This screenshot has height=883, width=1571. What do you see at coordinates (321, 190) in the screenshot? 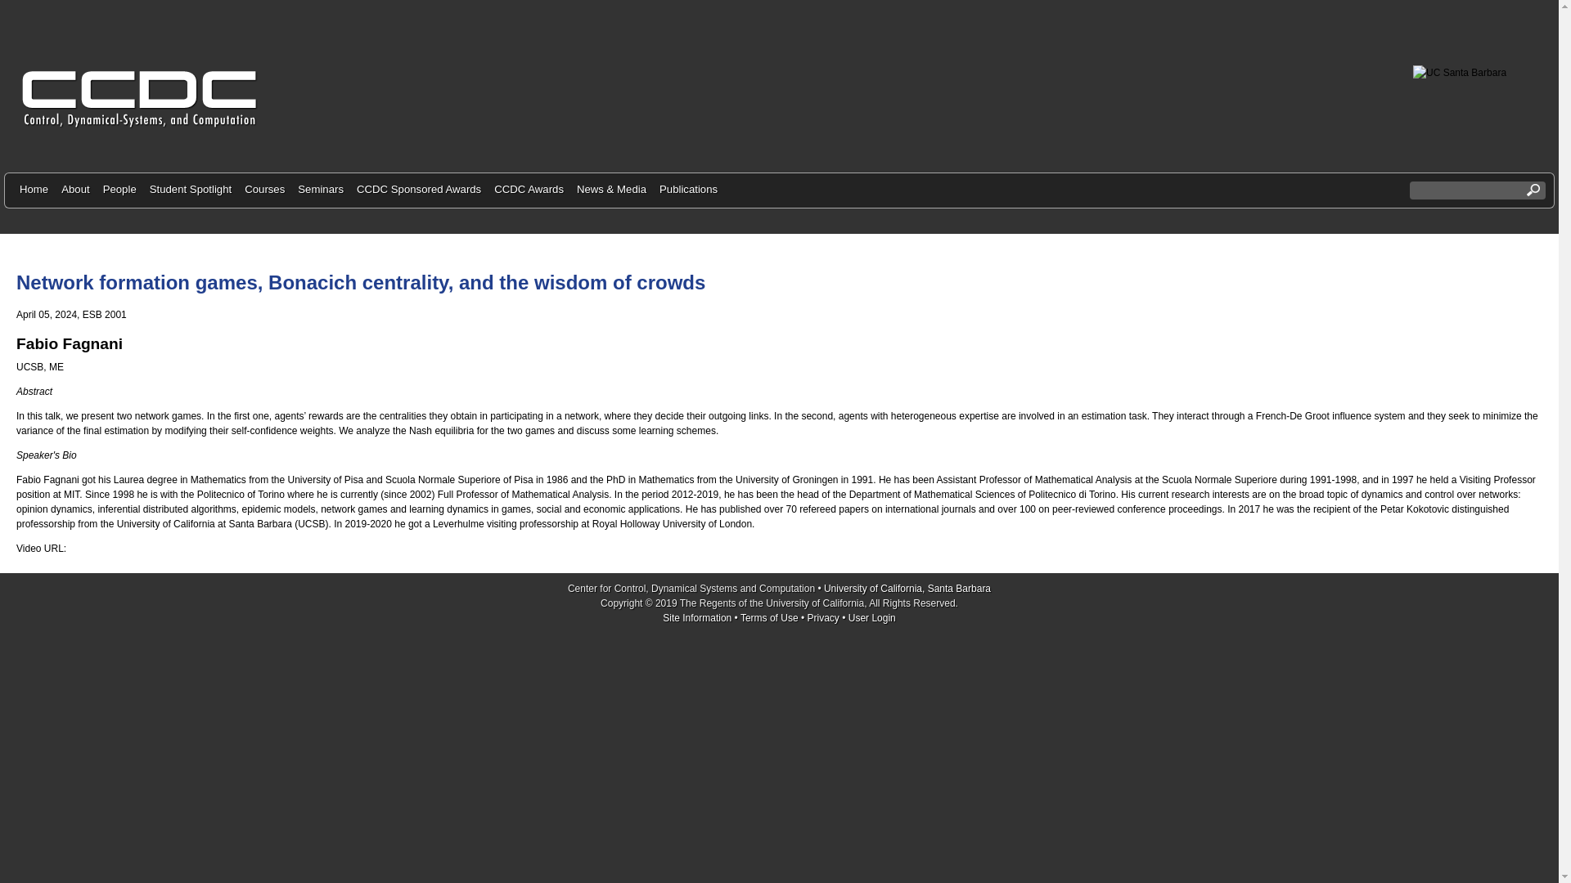
I see `Seminars` at bounding box center [321, 190].